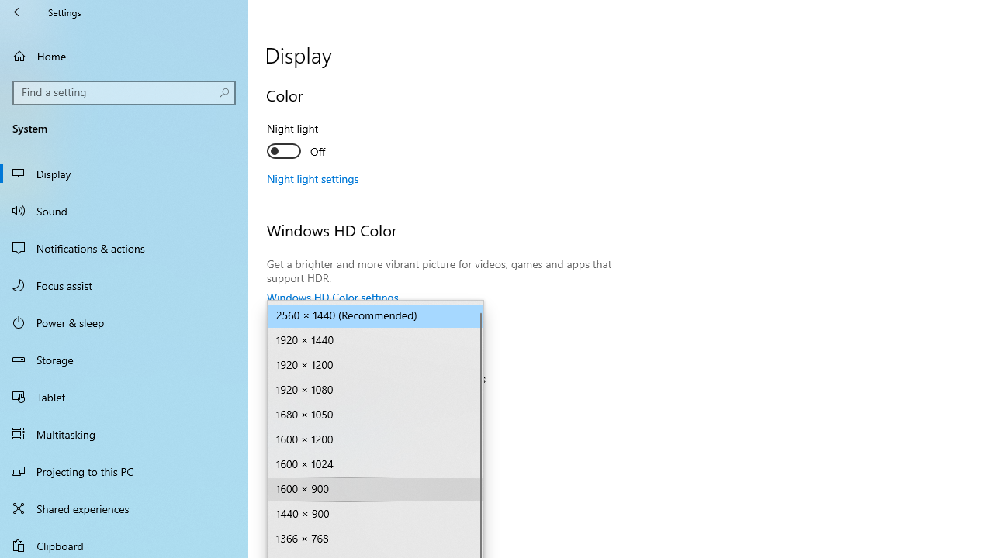 The width and height of the screenshot is (993, 558). I want to click on Projecting to this PC, so click(124, 471).